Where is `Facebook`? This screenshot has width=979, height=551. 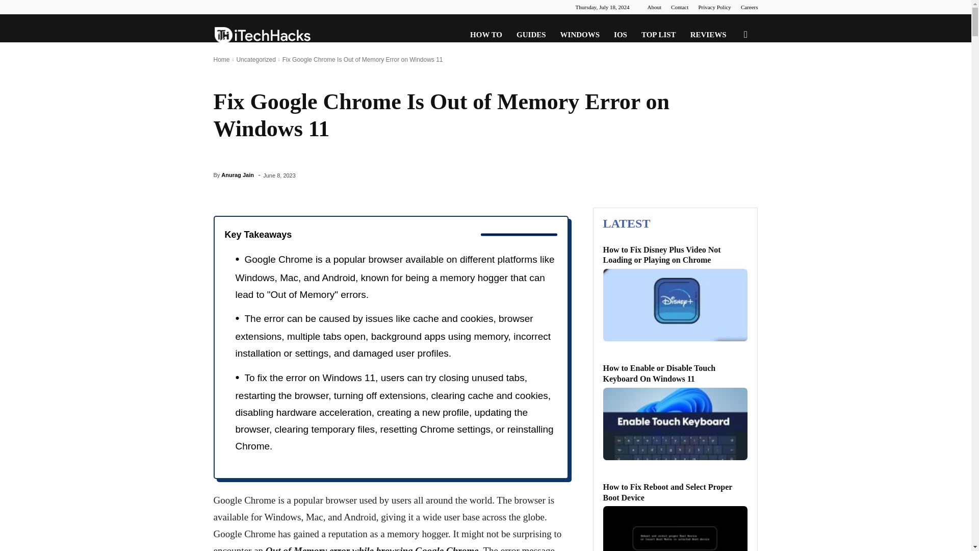 Facebook is located at coordinates (220, 7).